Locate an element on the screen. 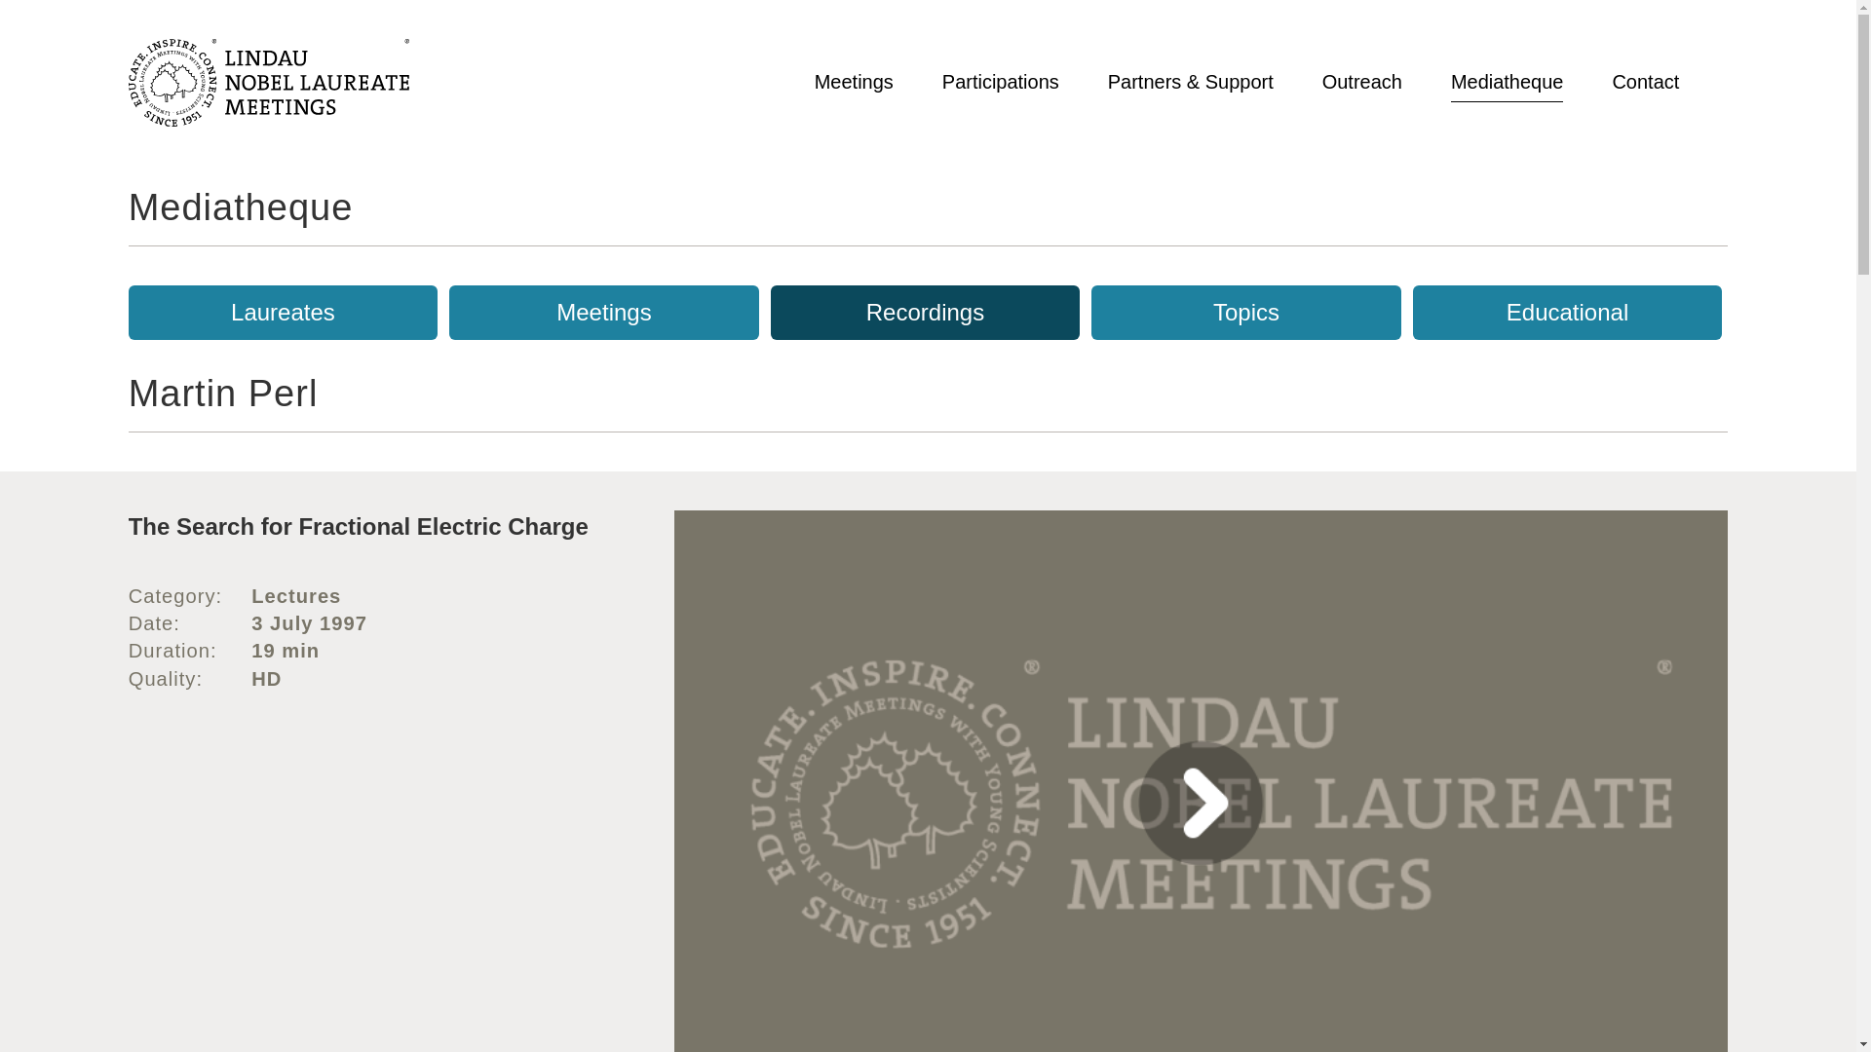  Mediatheque is located at coordinates (241, 207).